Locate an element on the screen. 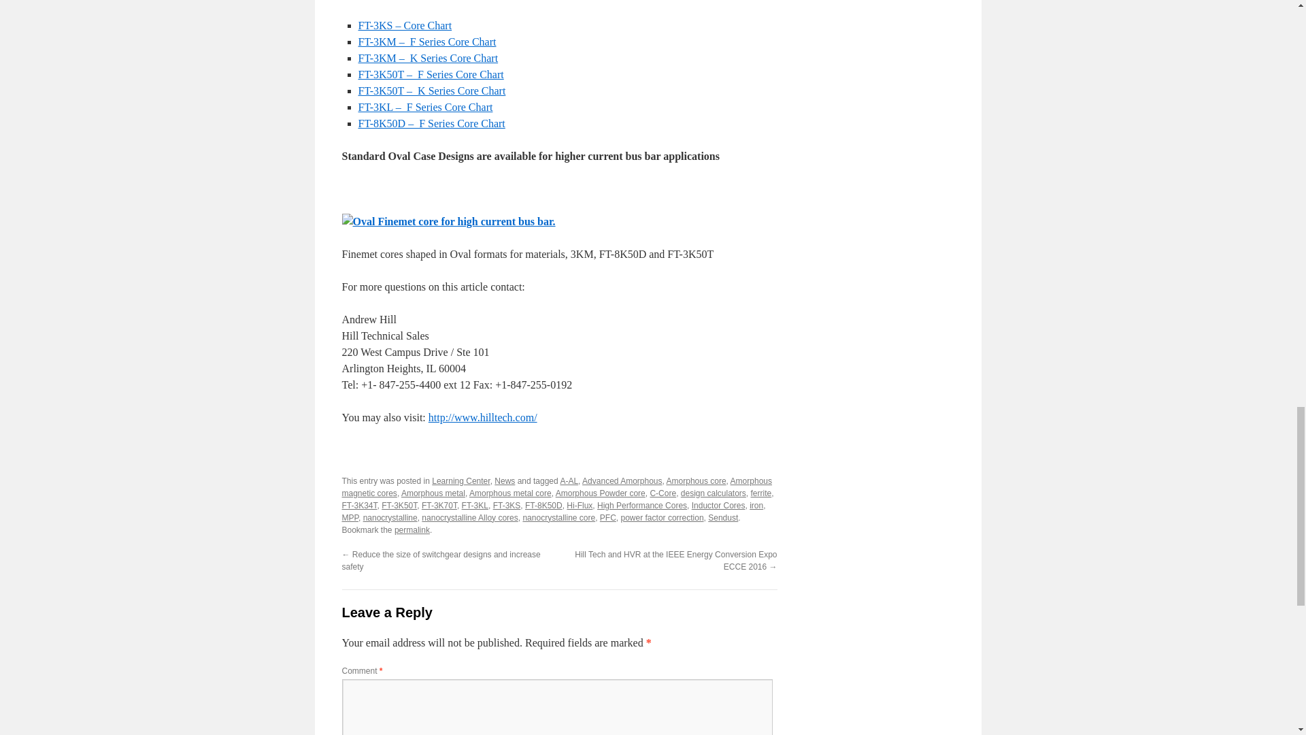 Image resolution: width=1306 pixels, height=735 pixels. Amorphous core is located at coordinates (696, 480).